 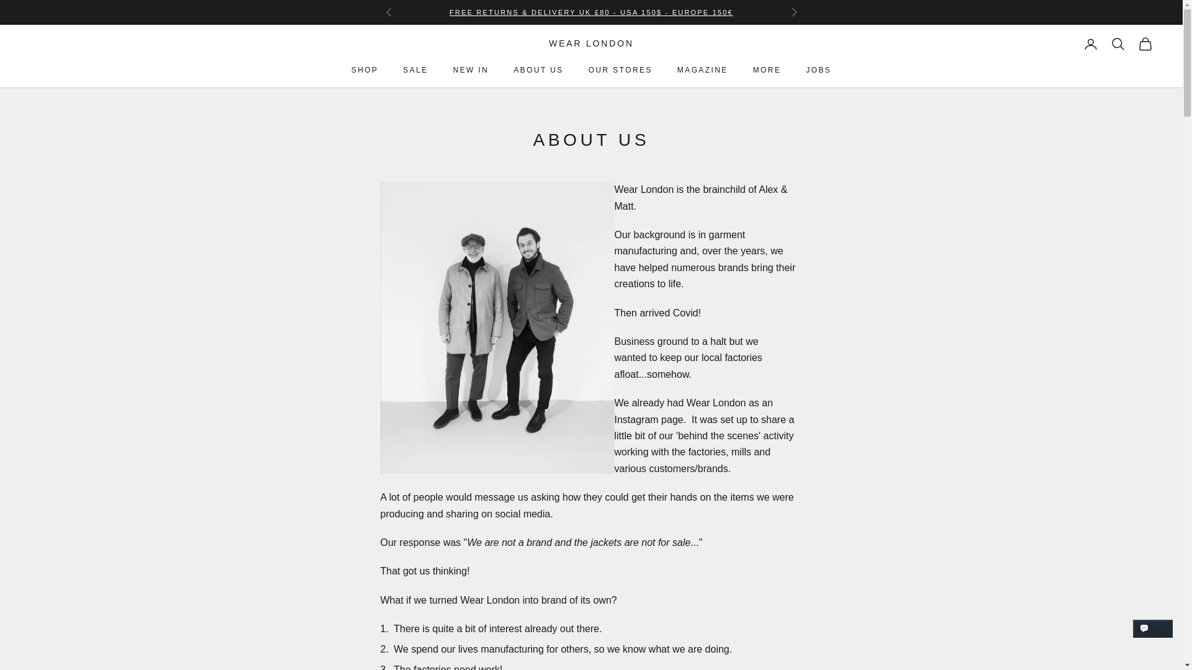 I want to click on Latest Arrivals, so click(x=591, y=12).